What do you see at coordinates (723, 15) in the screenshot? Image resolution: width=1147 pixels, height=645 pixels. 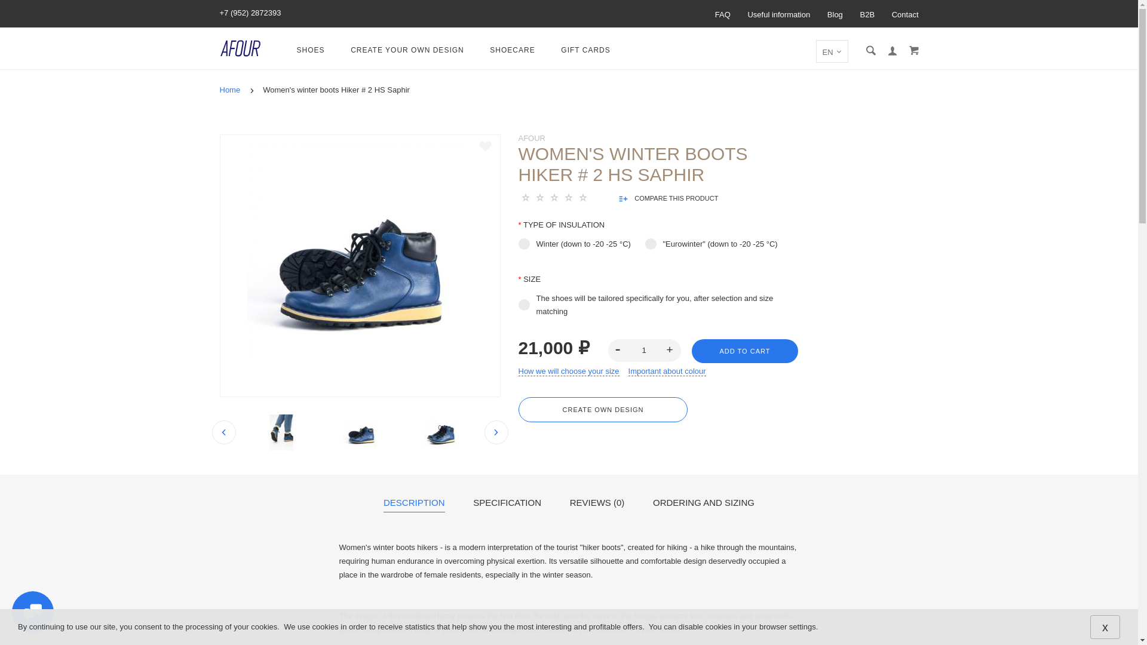 I see `FAQ` at bounding box center [723, 15].